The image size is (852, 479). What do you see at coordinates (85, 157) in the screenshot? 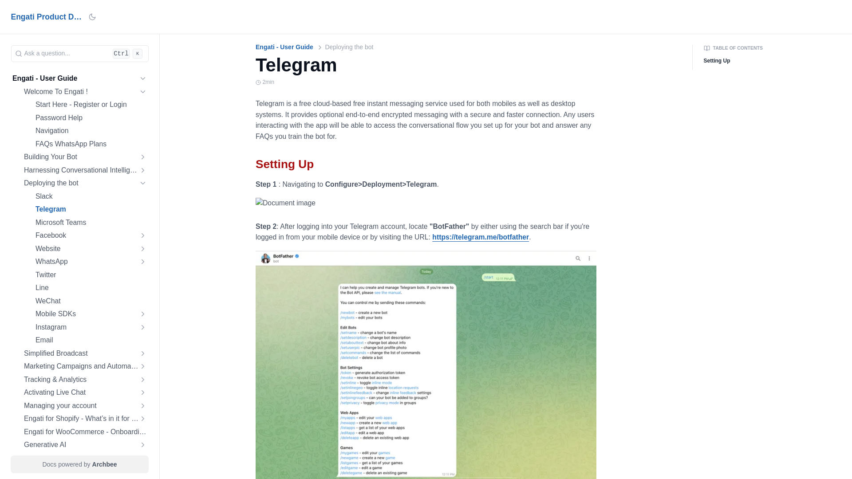
I see `Building Your Bot` at bounding box center [85, 157].